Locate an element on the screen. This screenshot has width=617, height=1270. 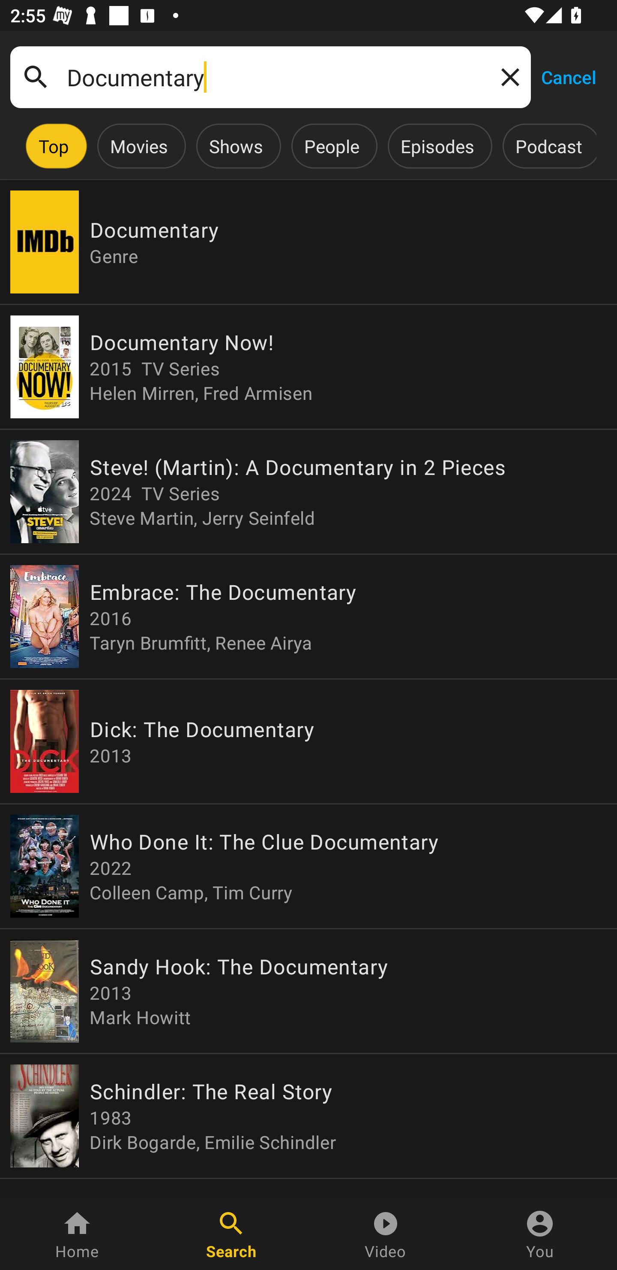
Podcast is located at coordinates (548, 146).